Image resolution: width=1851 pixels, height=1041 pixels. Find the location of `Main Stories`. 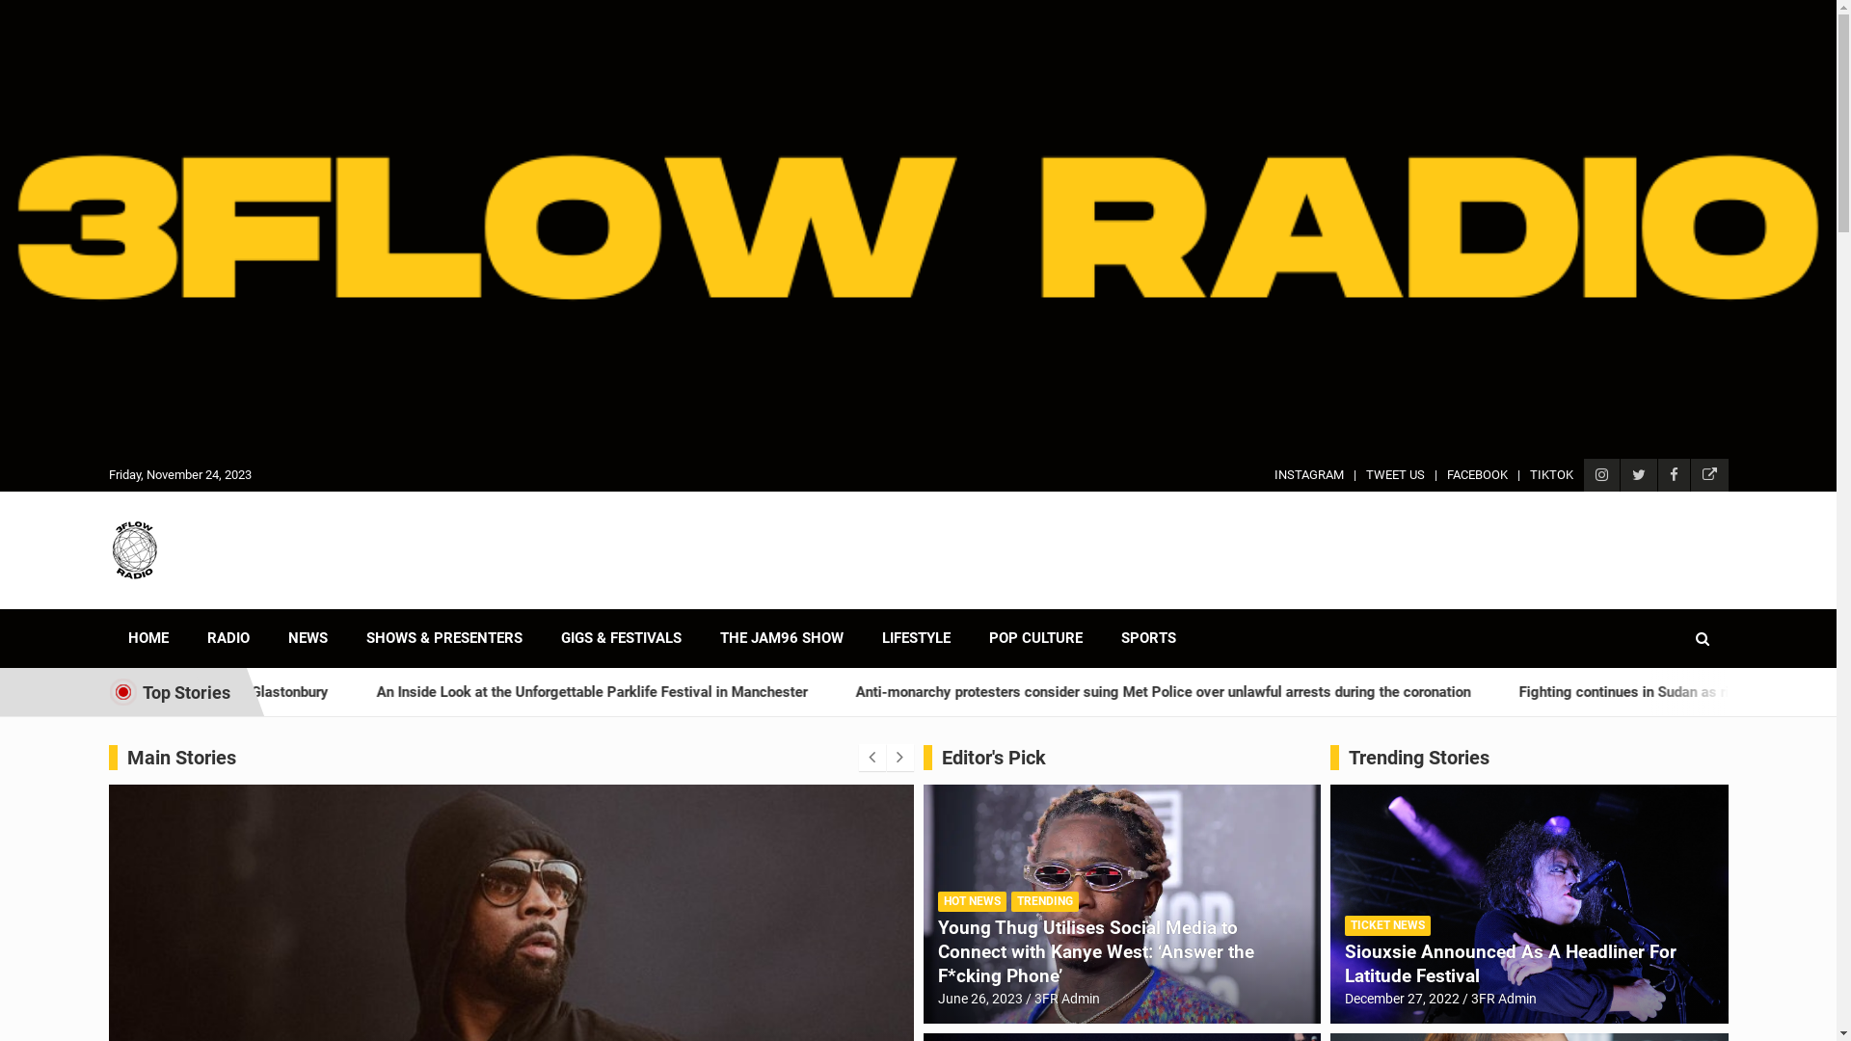

Main Stories is located at coordinates (181, 758).